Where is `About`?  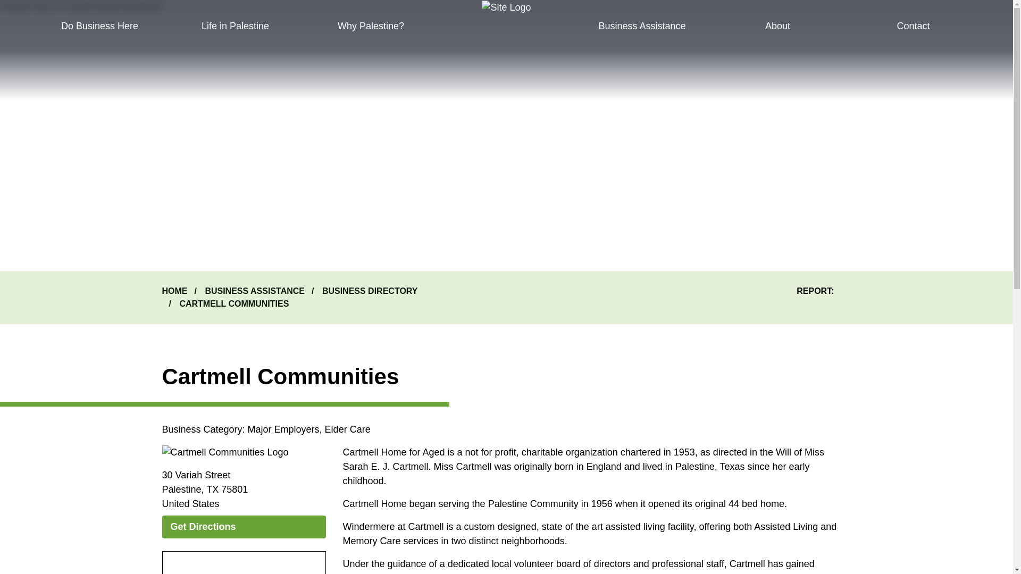 About is located at coordinates (777, 26).